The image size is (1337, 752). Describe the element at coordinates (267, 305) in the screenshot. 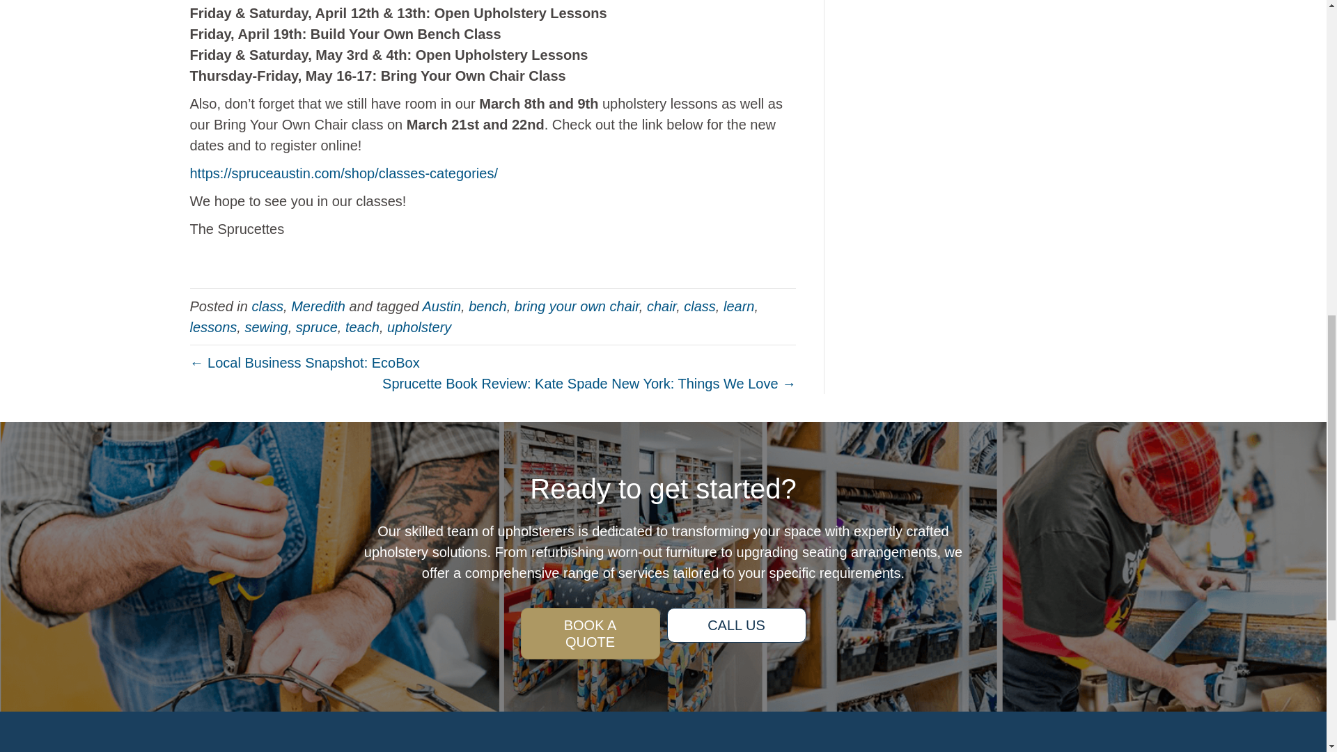

I see `class` at that location.